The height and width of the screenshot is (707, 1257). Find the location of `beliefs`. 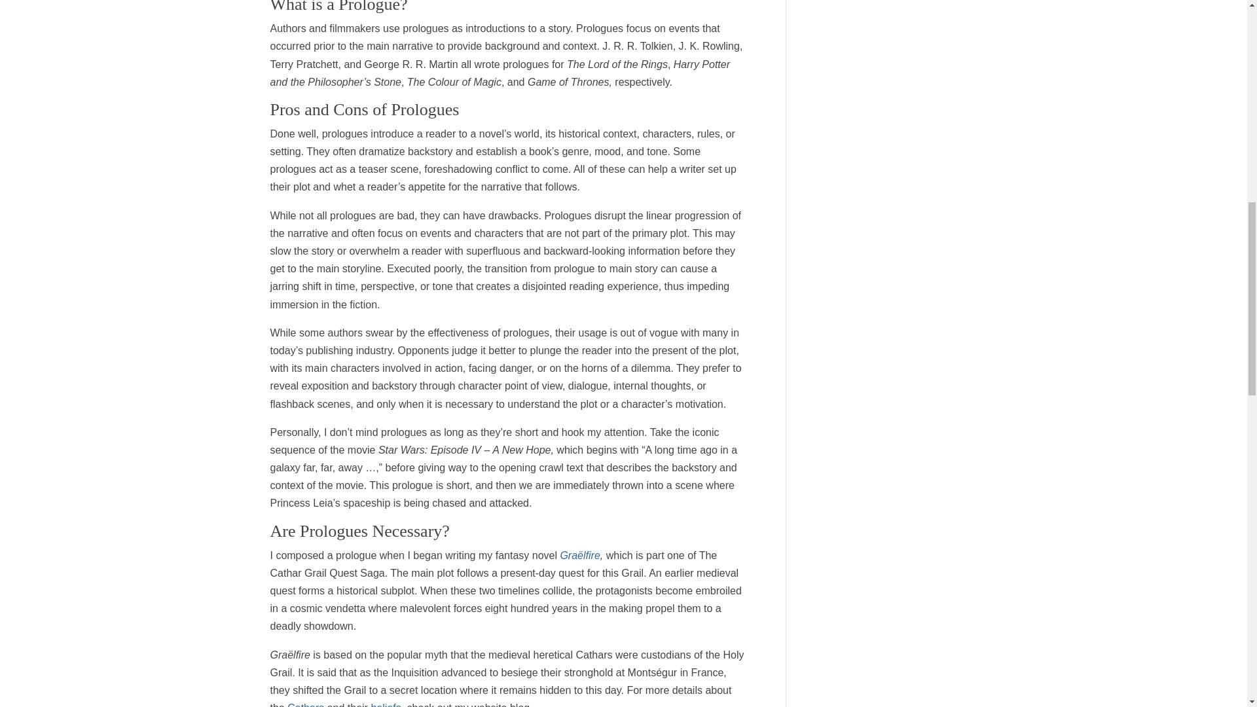

beliefs is located at coordinates (386, 704).